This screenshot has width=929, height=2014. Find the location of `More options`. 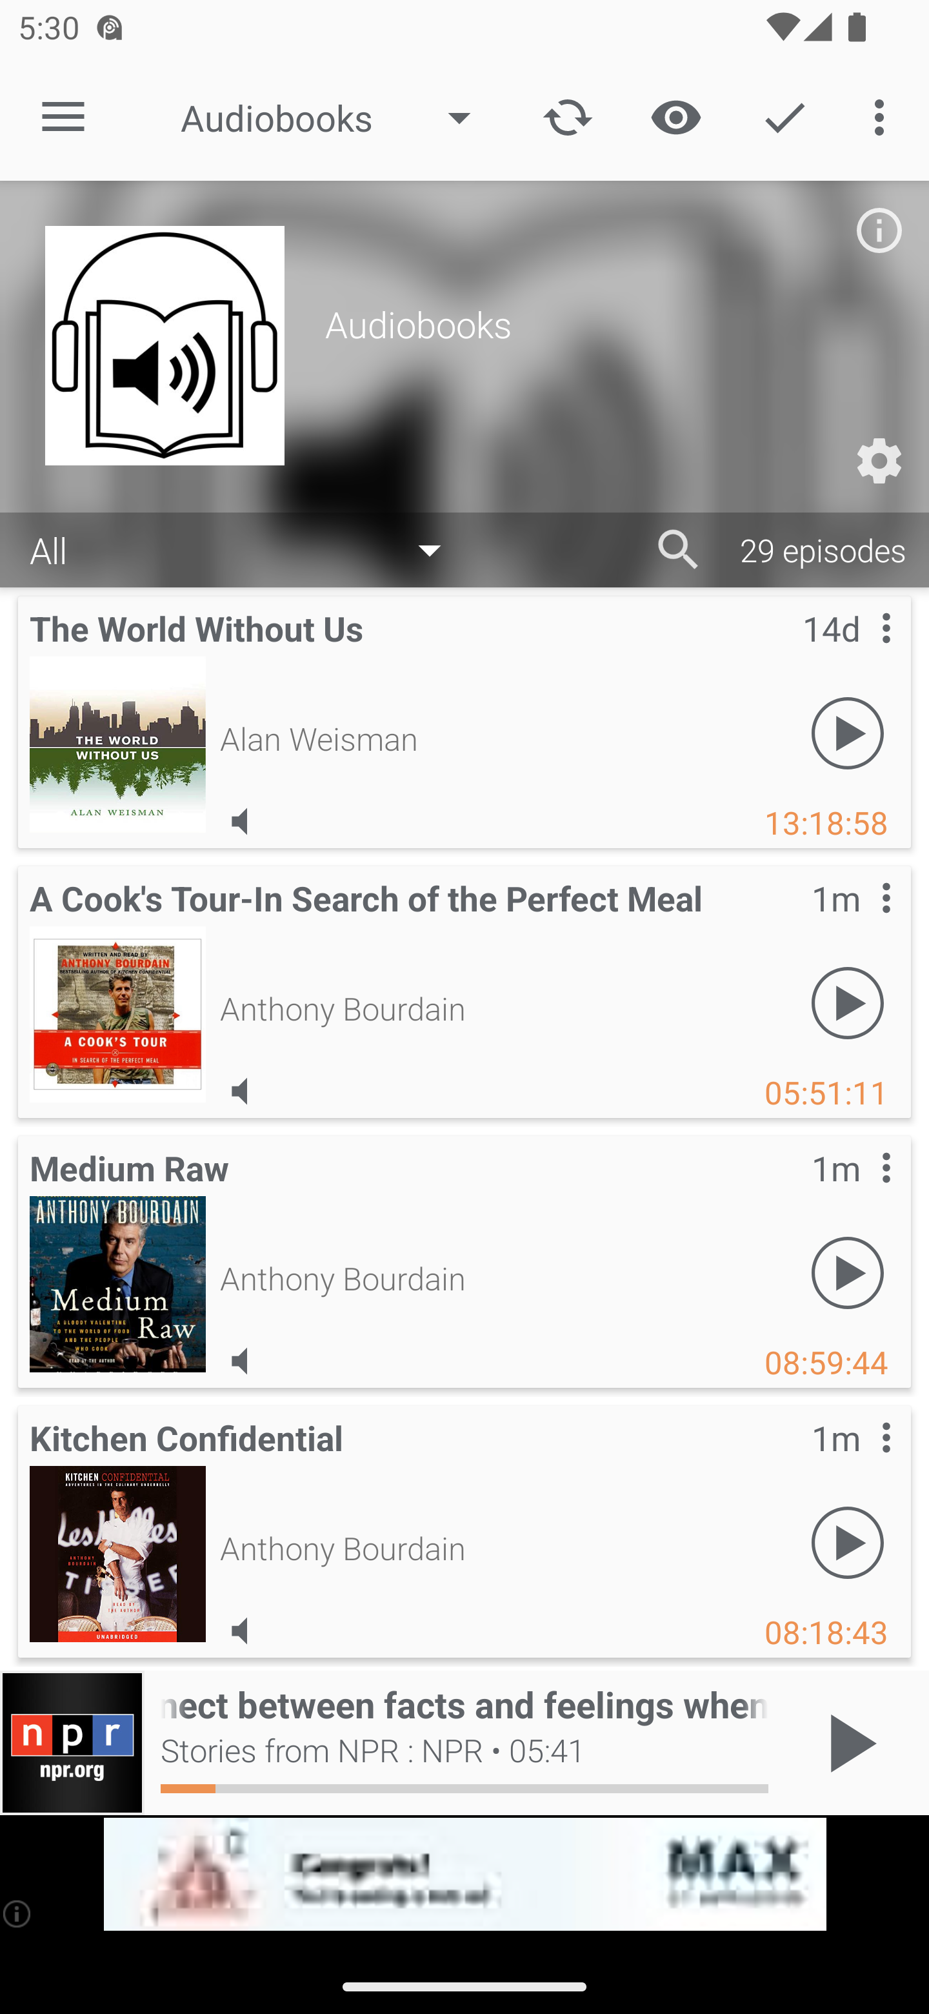

More options is located at coordinates (884, 116).